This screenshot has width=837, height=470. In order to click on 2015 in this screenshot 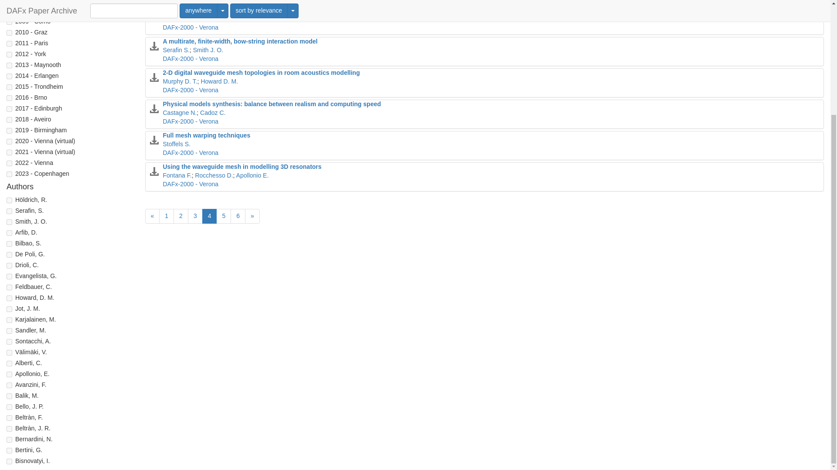, I will do `click(10, 87)`.